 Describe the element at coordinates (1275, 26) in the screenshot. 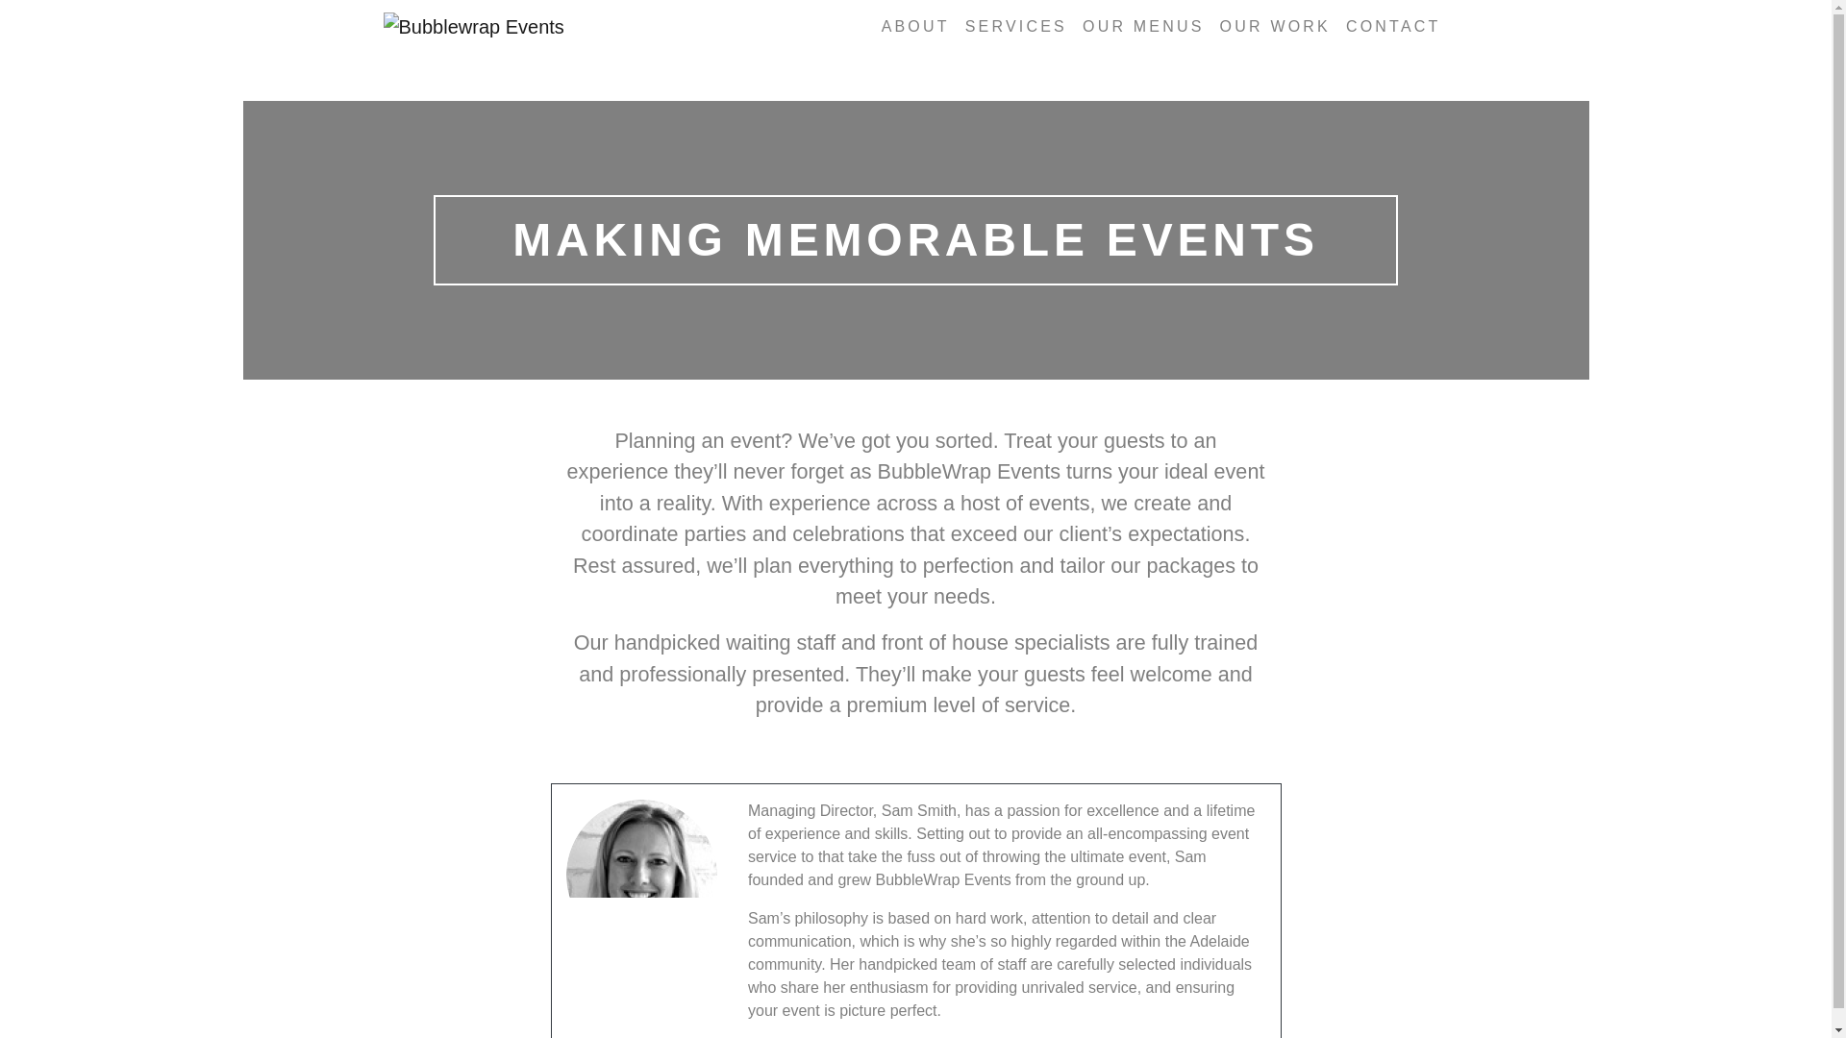

I see `OUR WORK` at that location.